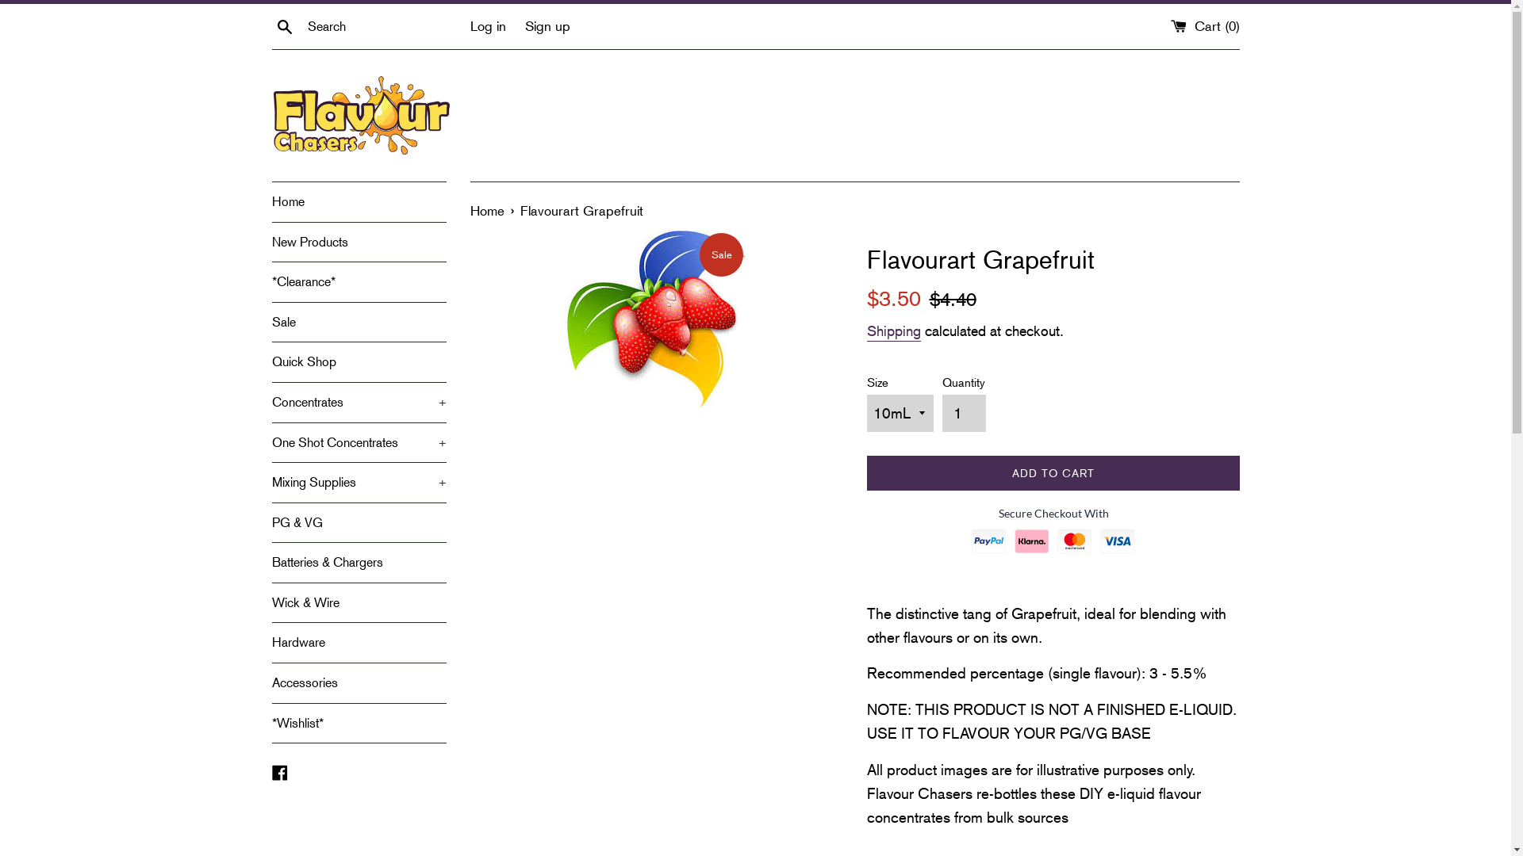 The width and height of the screenshot is (1523, 856). Describe the element at coordinates (359, 403) in the screenshot. I see `Concentrates
+` at that location.